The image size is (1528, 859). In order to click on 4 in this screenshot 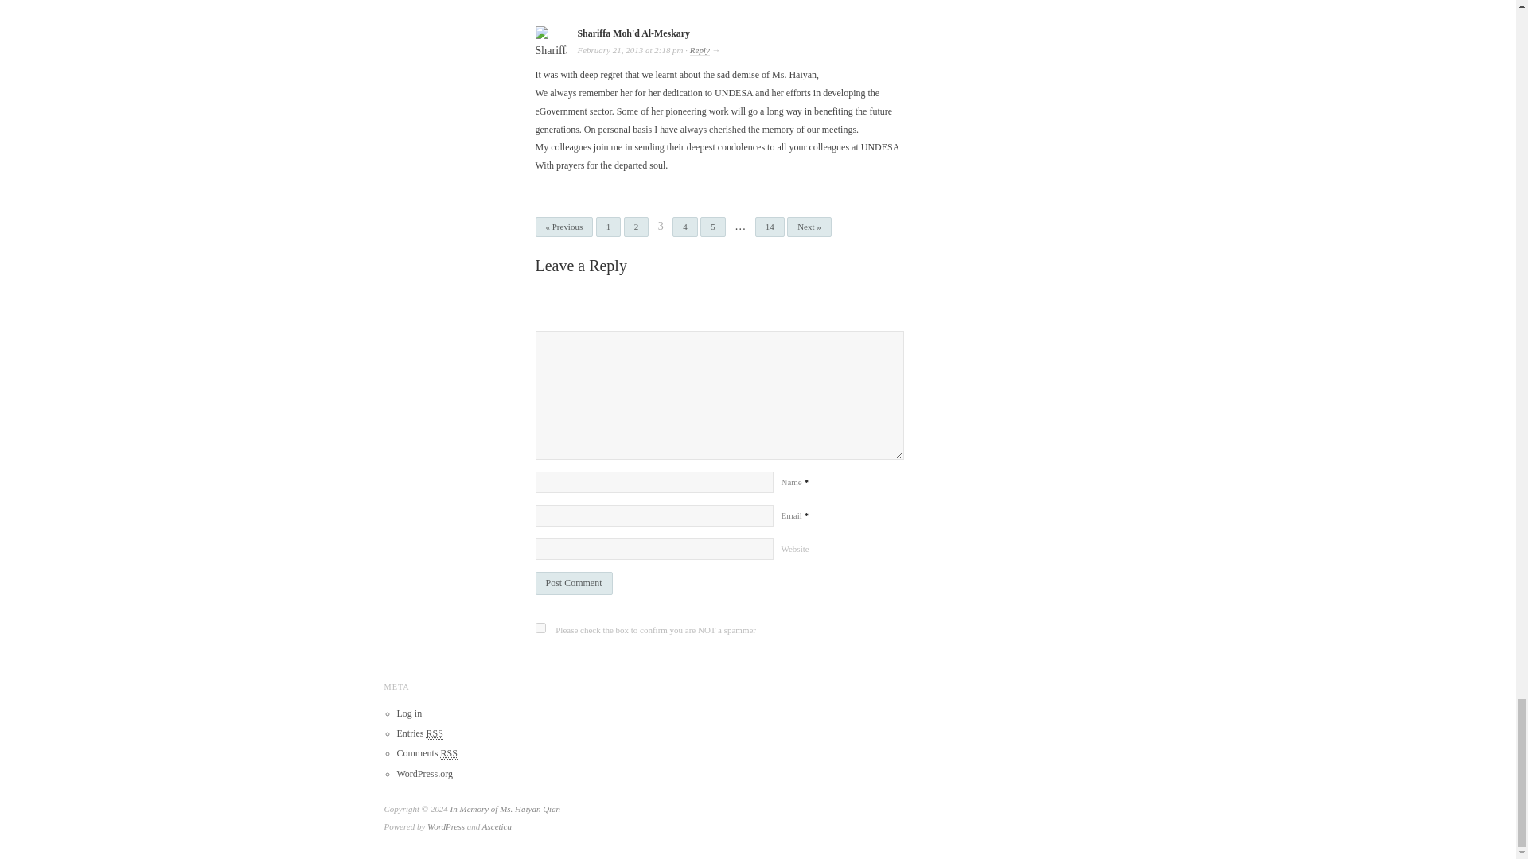, I will do `click(684, 227)`.